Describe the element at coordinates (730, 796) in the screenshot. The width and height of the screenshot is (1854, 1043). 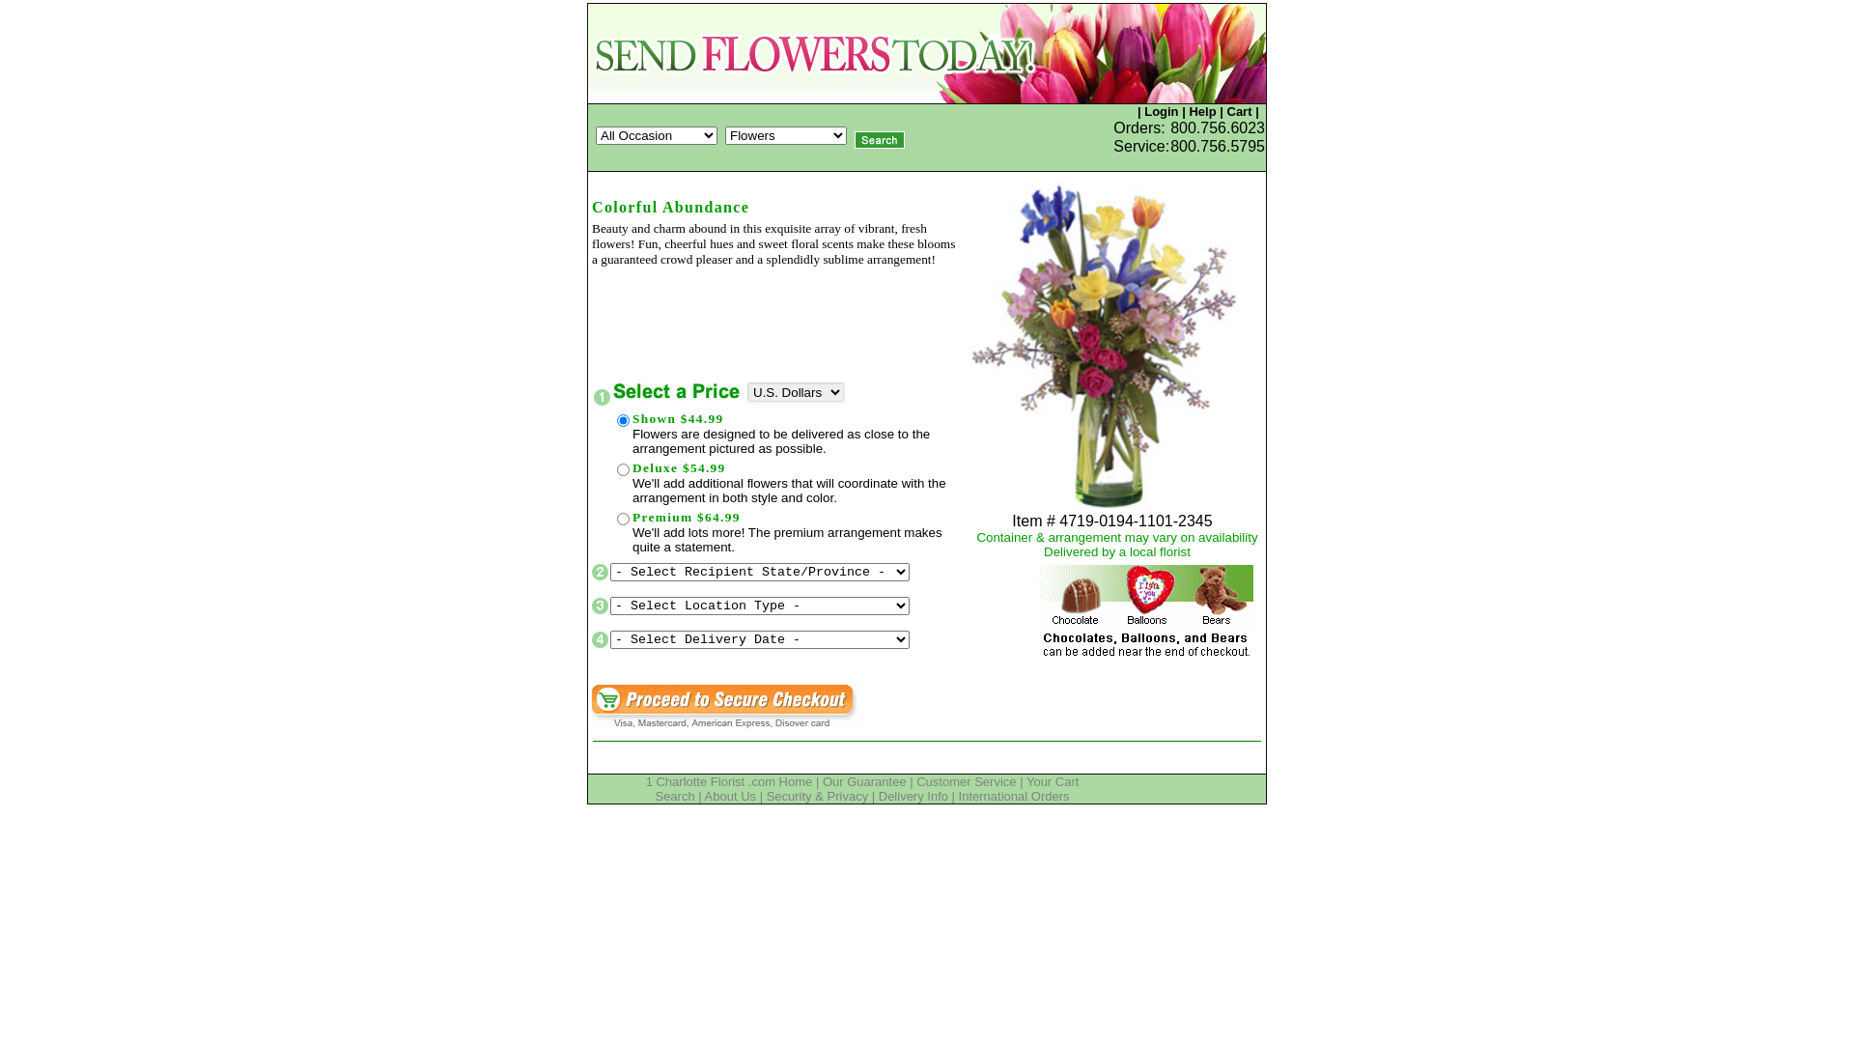
I see `About Us` at that location.